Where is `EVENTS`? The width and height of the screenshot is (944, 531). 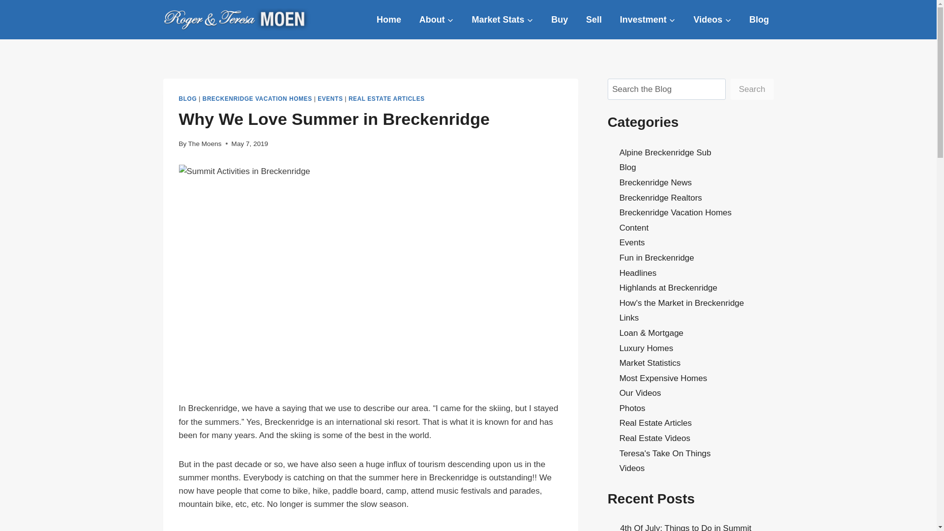 EVENTS is located at coordinates (329, 99).